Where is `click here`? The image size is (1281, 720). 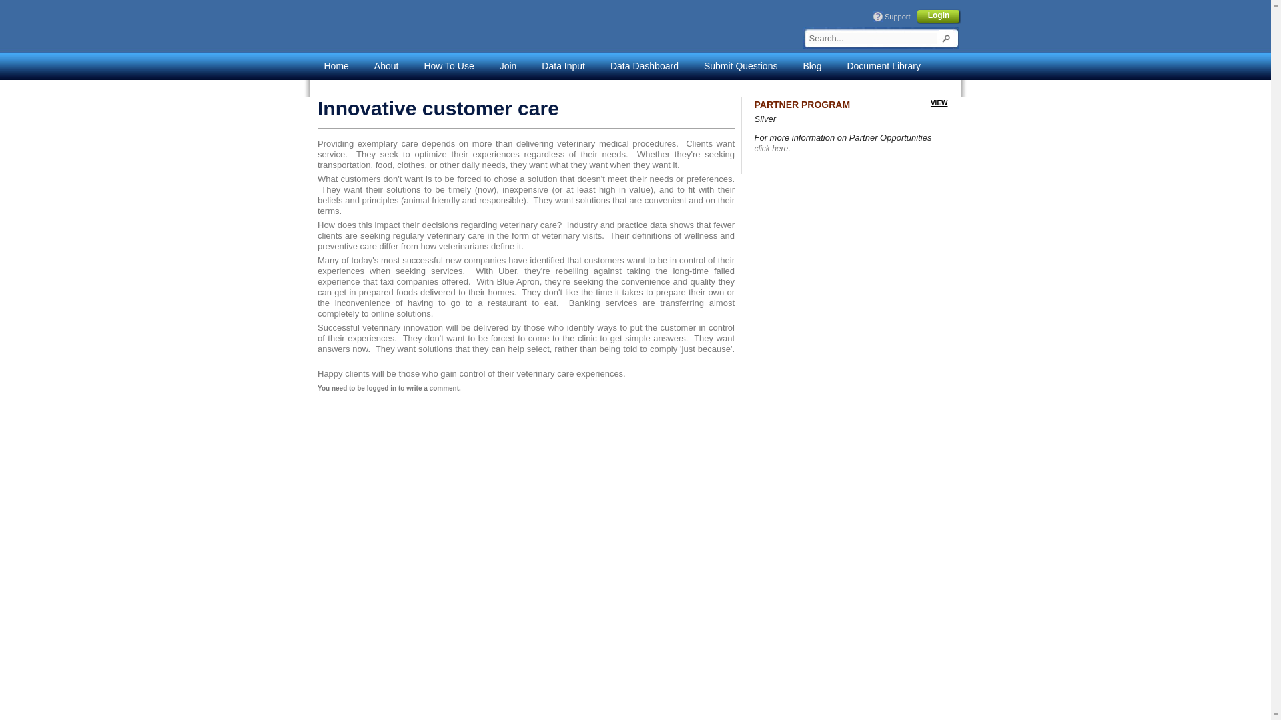
click here is located at coordinates (771, 149).